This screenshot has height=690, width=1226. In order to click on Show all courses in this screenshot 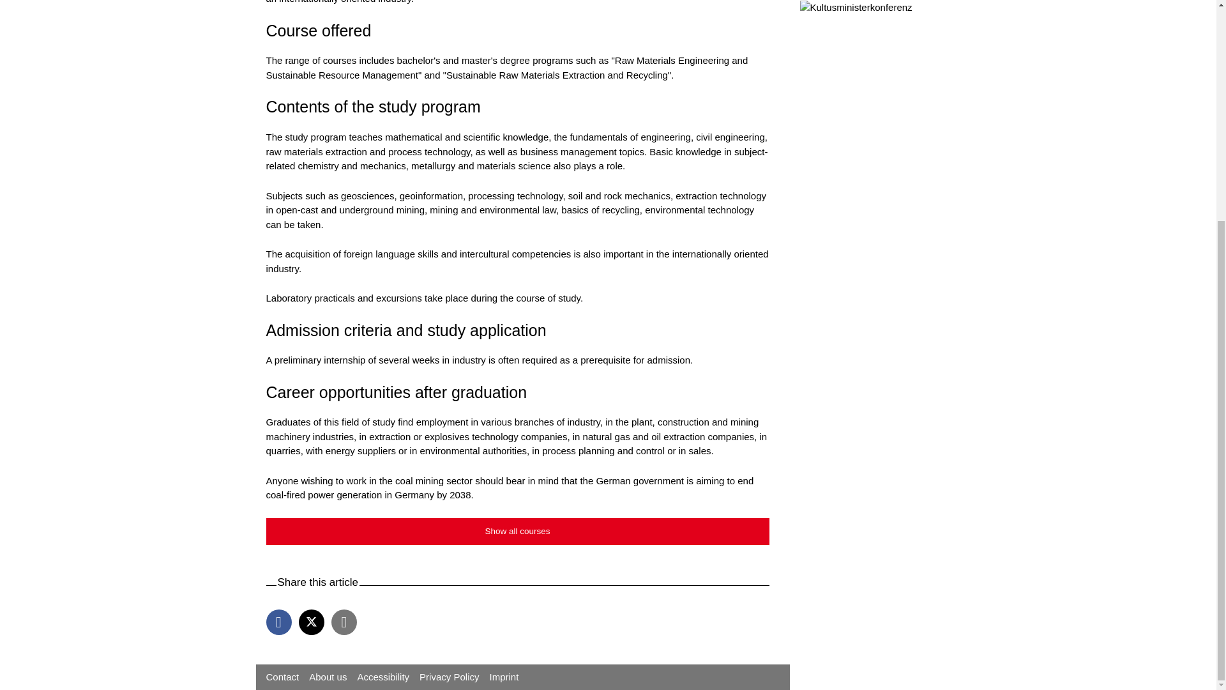, I will do `click(517, 532)`.